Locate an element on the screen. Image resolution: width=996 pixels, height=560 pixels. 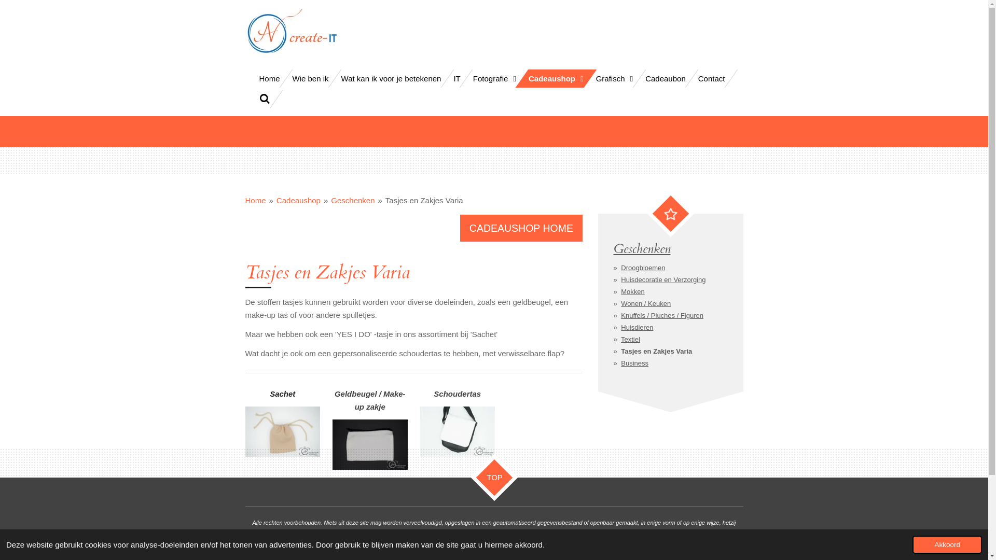
Akkoord is located at coordinates (947, 544).